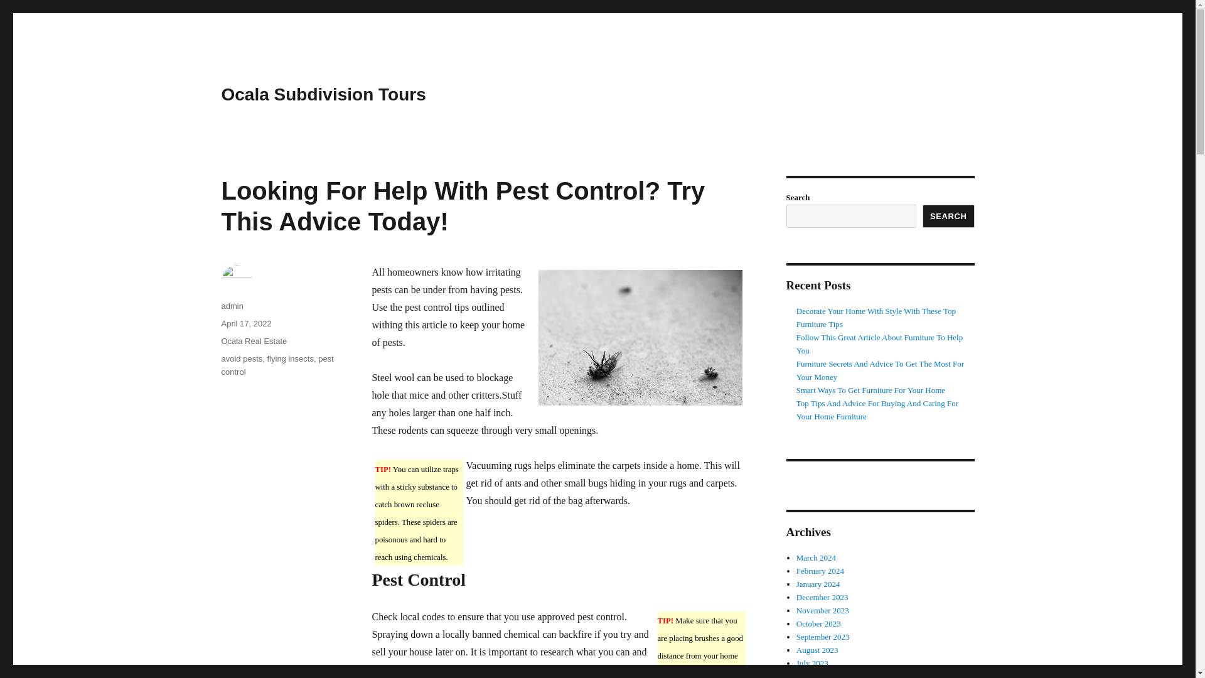  I want to click on Furniture Secrets And Advice To Get The Most For Your Money, so click(880, 370).